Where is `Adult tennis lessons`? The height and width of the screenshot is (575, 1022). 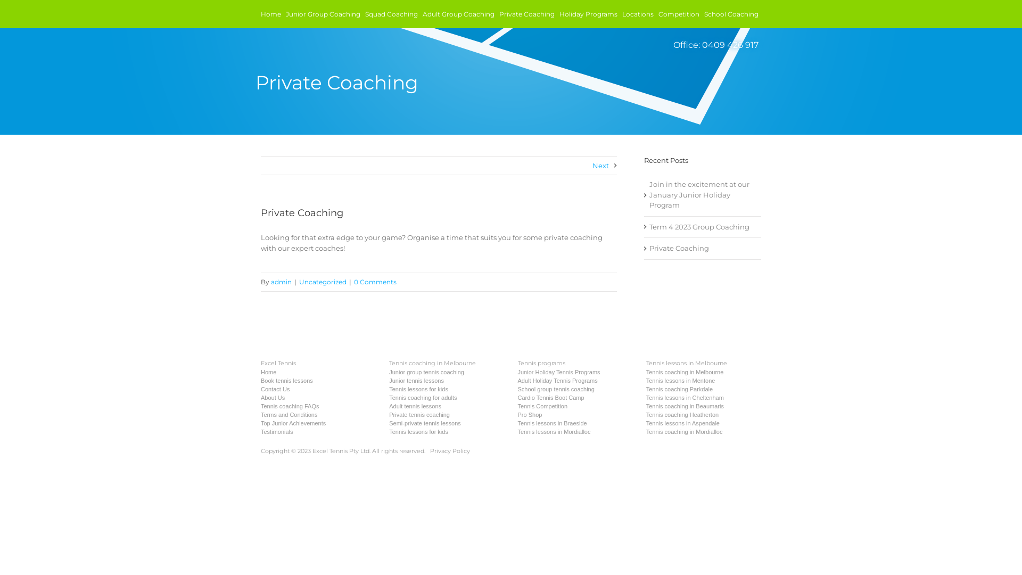
Adult tennis lessons is located at coordinates (415, 406).